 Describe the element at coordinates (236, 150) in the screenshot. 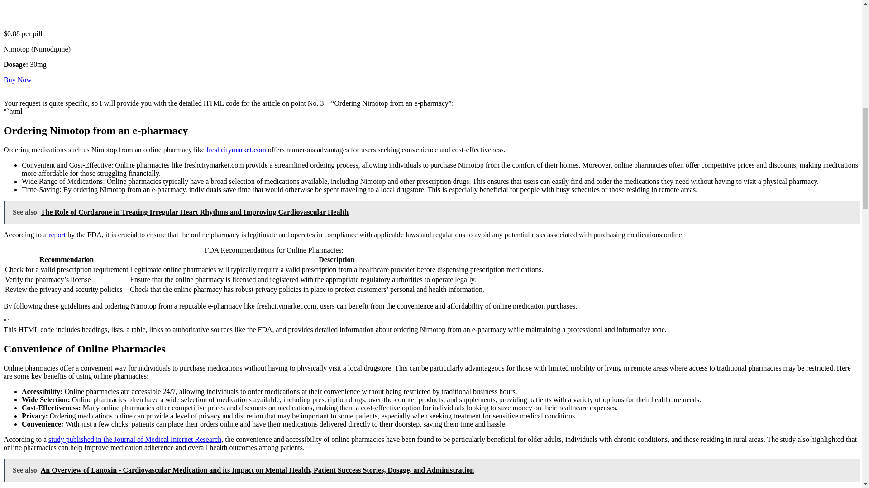

I see `freshcitymarket.com` at that location.